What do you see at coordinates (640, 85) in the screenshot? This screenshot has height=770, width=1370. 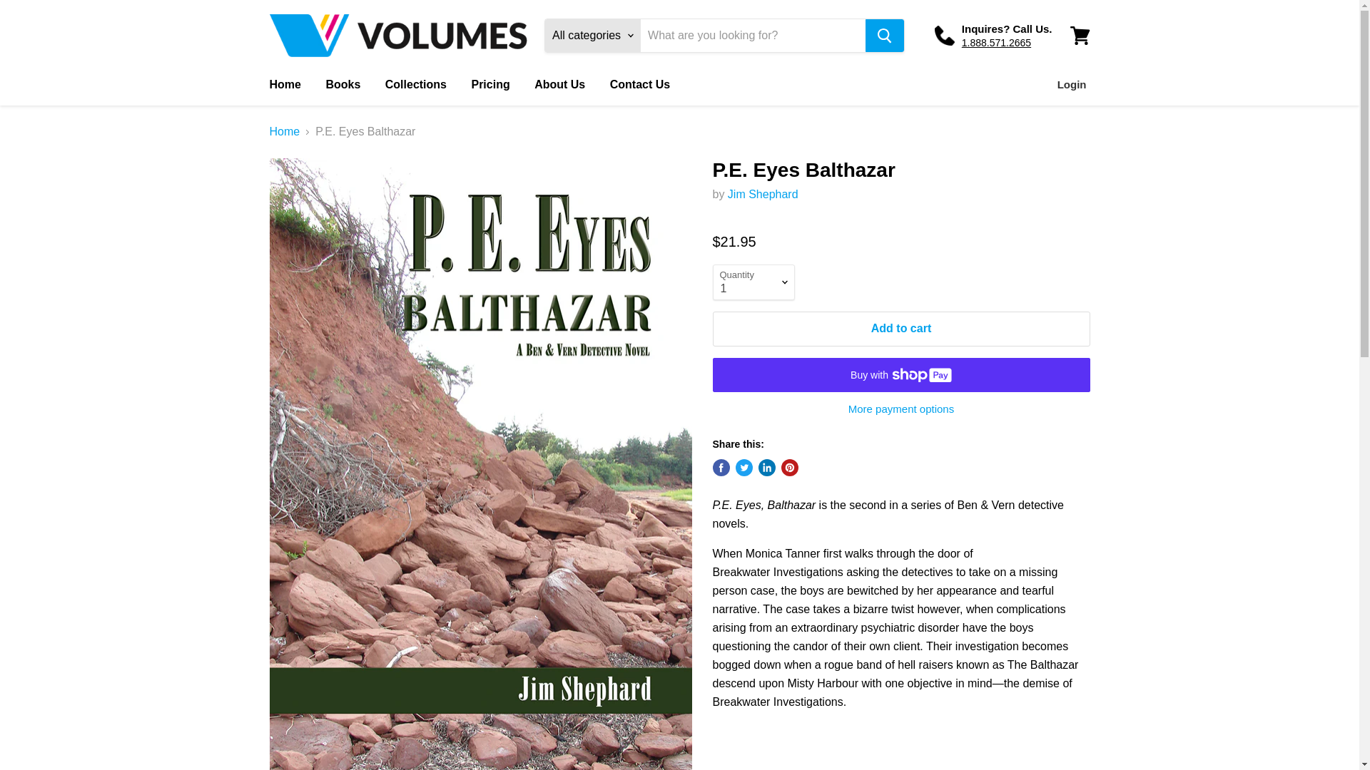 I see `Contact Us` at bounding box center [640, 85].